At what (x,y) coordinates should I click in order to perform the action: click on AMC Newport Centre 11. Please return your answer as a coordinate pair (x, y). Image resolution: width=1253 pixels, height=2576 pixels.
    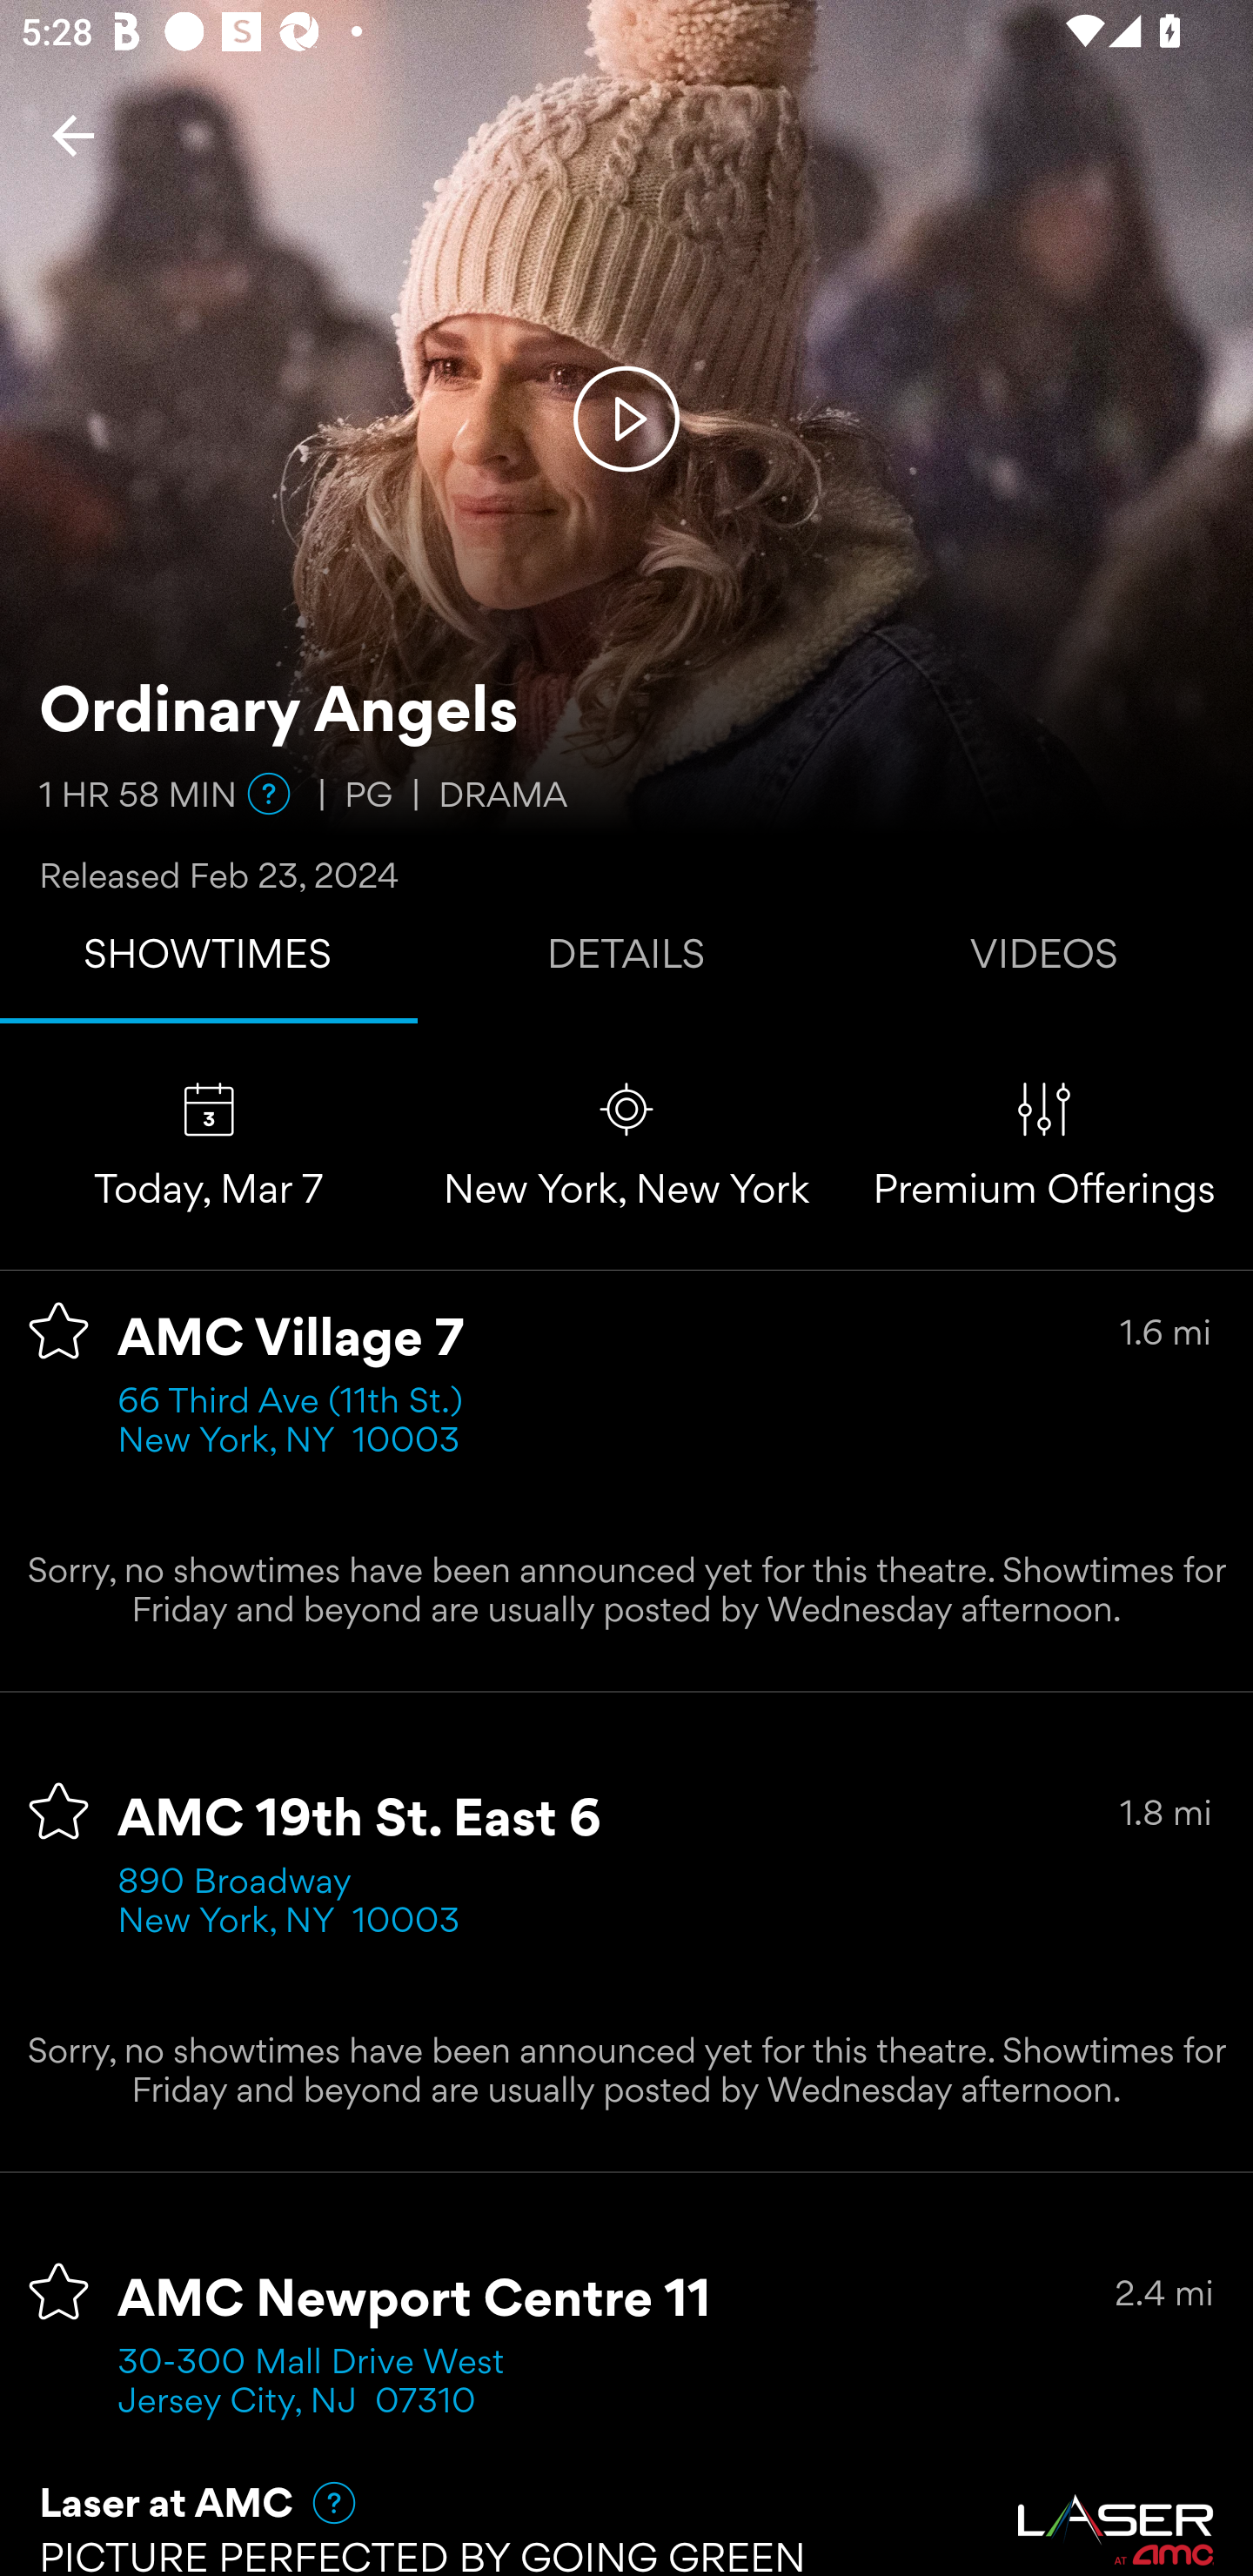
    Looking at the image, I should click on (415, 2301).